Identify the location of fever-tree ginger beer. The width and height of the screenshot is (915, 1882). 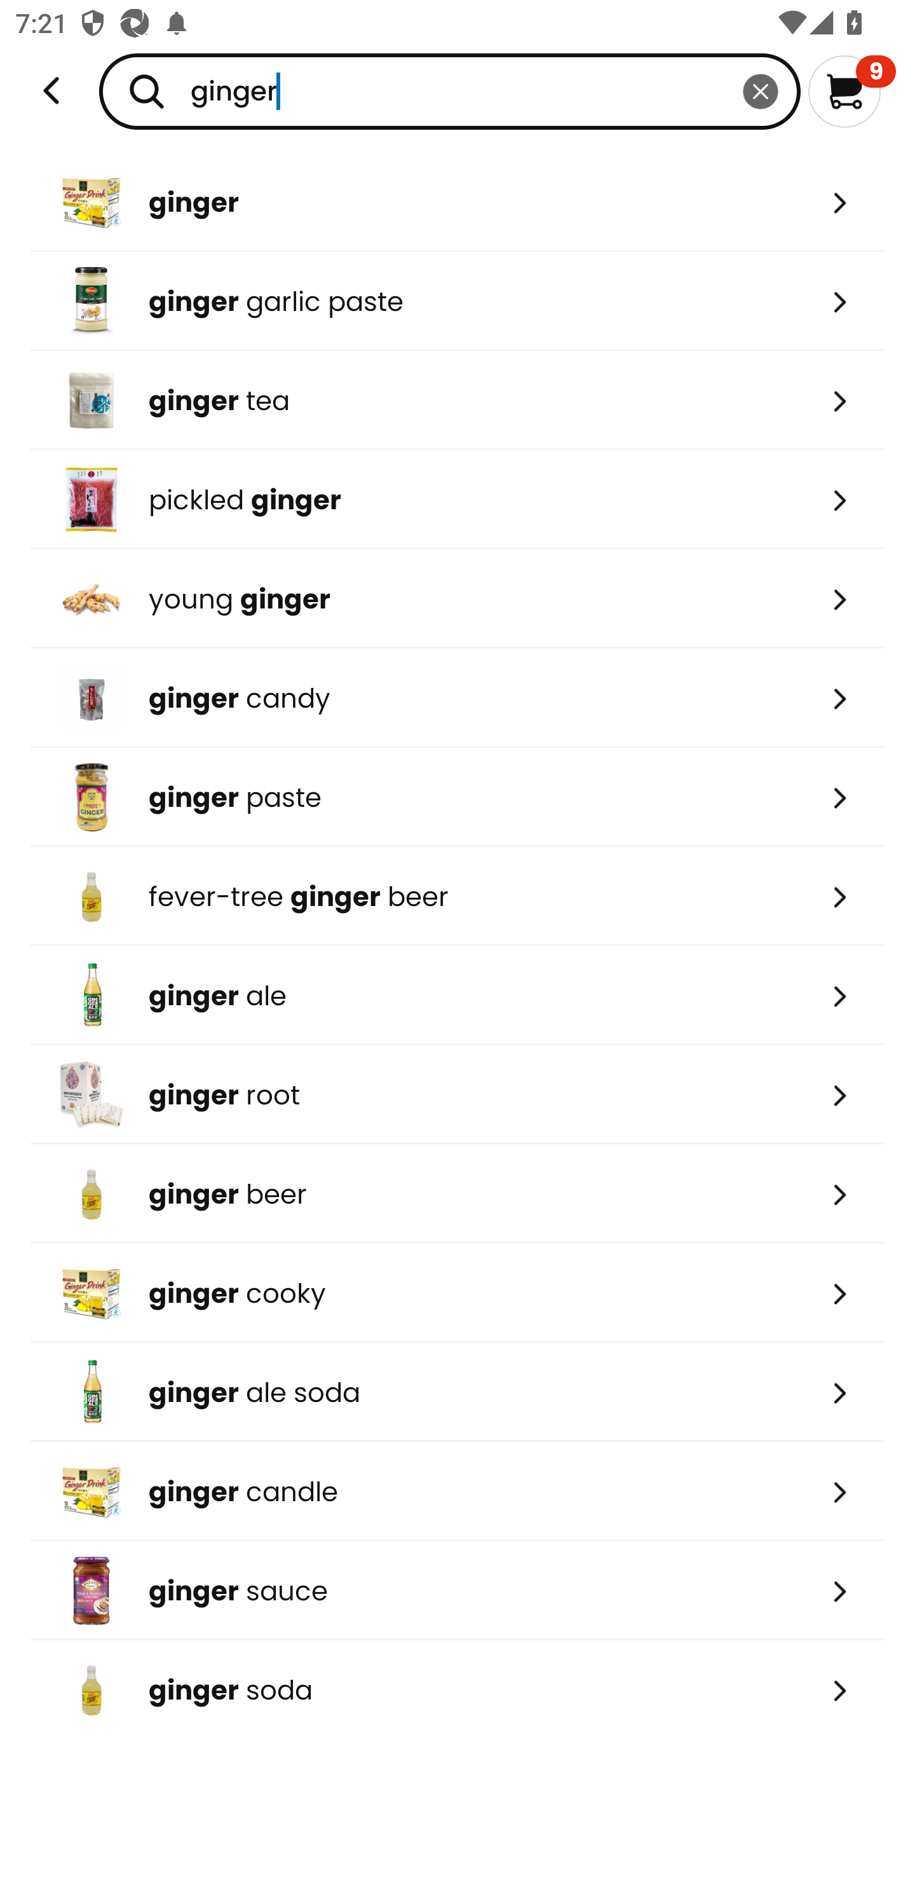
(457, 896).